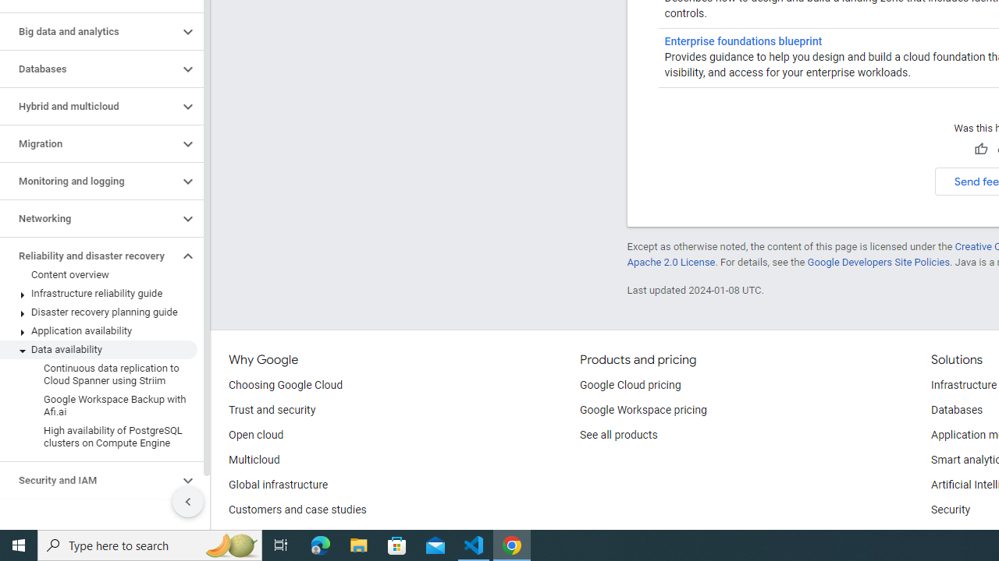  Describe the element at coordinates (89, 480) in the screenshot. I see `Security and IAM` at that location.